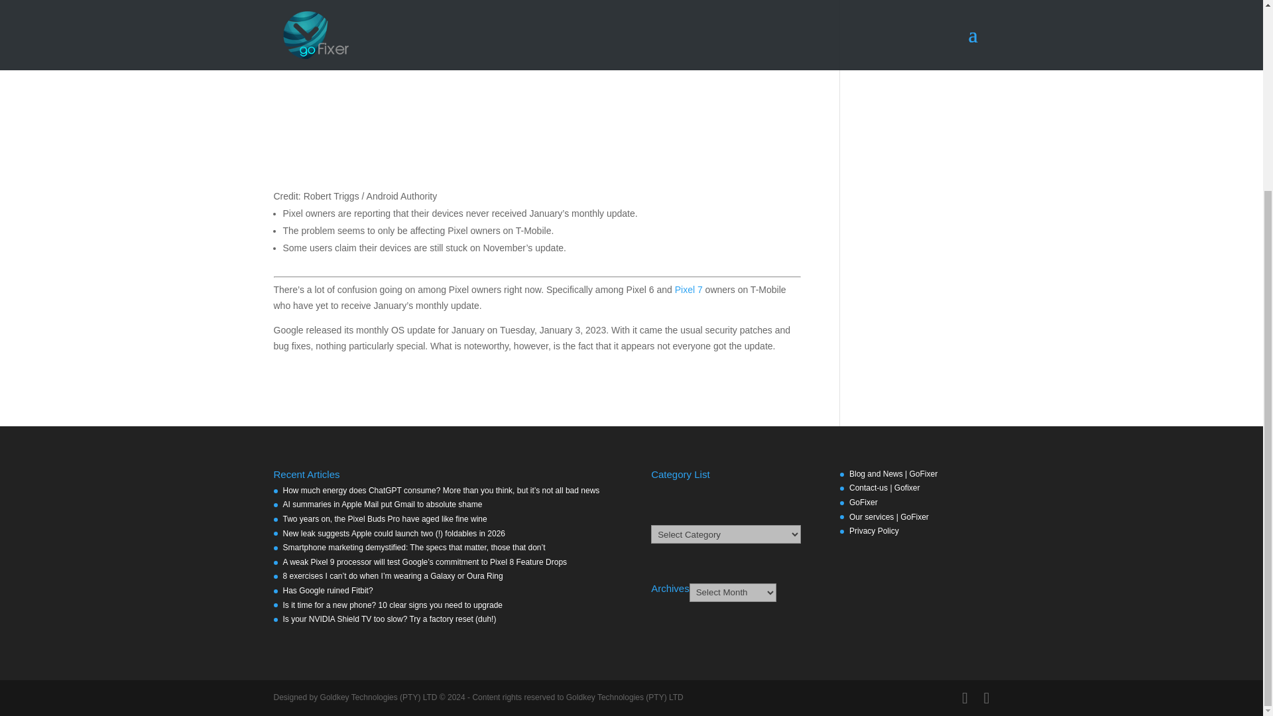  Describe the element at coordinates (385, 518) in the screenshot. I see `Two years on, the Pixel Buds Pro have aged like fine wine` at that location.